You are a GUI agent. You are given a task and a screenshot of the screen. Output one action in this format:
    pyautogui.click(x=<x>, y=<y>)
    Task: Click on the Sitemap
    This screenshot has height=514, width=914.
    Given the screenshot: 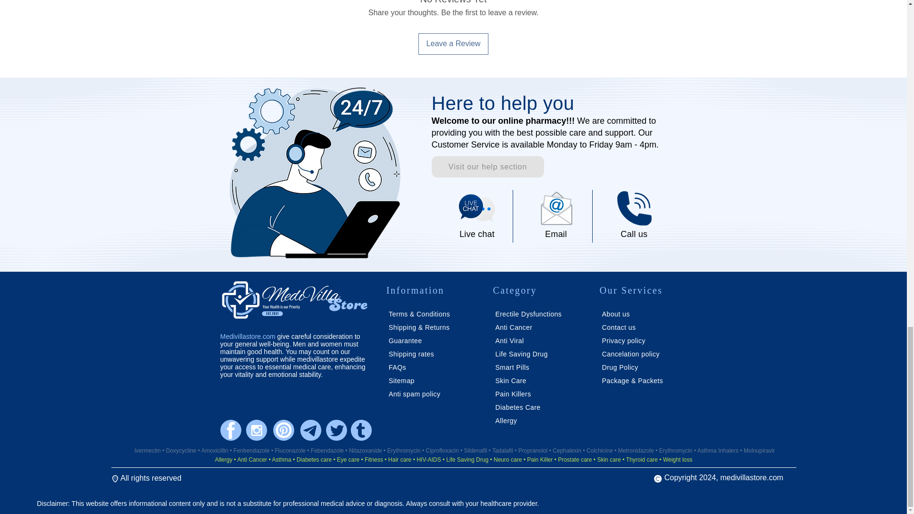 What is the action you would take?
    pyautogui.click(x=401, y=380)
    